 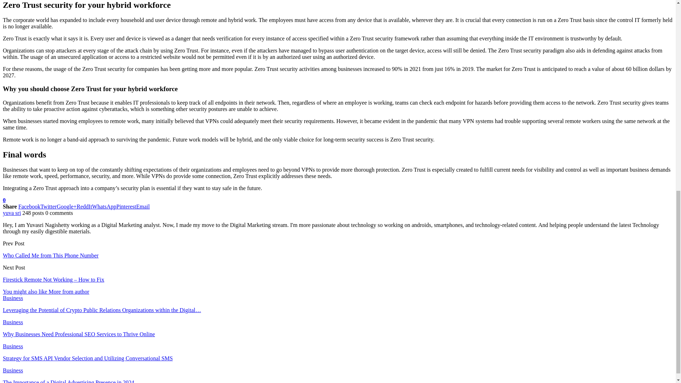 What do you see at coordinates (104, 206) in the screenshot?
I see `WhatsApp` at bounding box center [104, 206].